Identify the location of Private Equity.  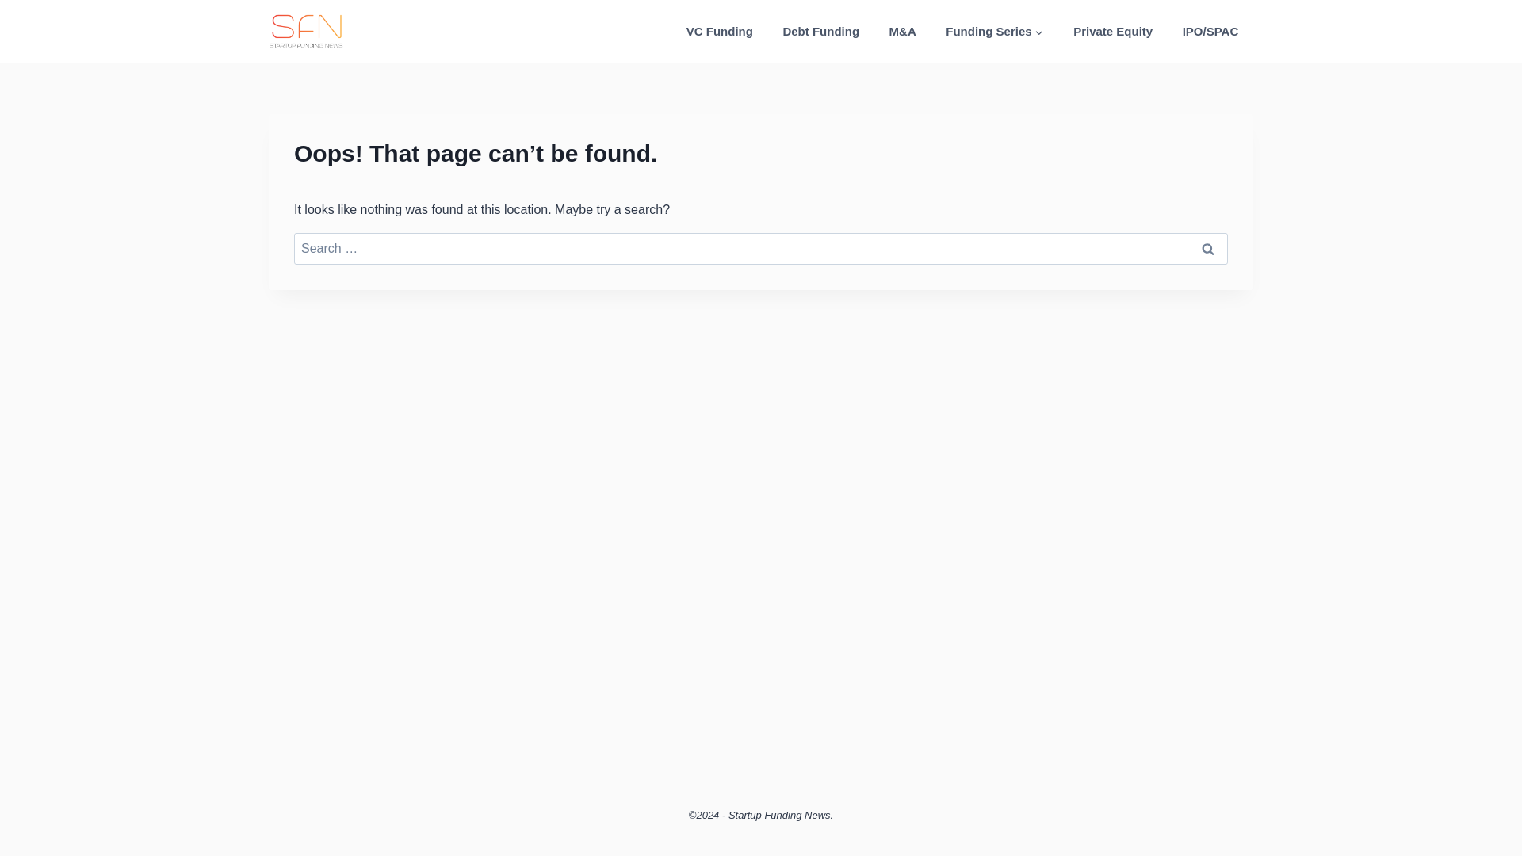
(1112, 32).